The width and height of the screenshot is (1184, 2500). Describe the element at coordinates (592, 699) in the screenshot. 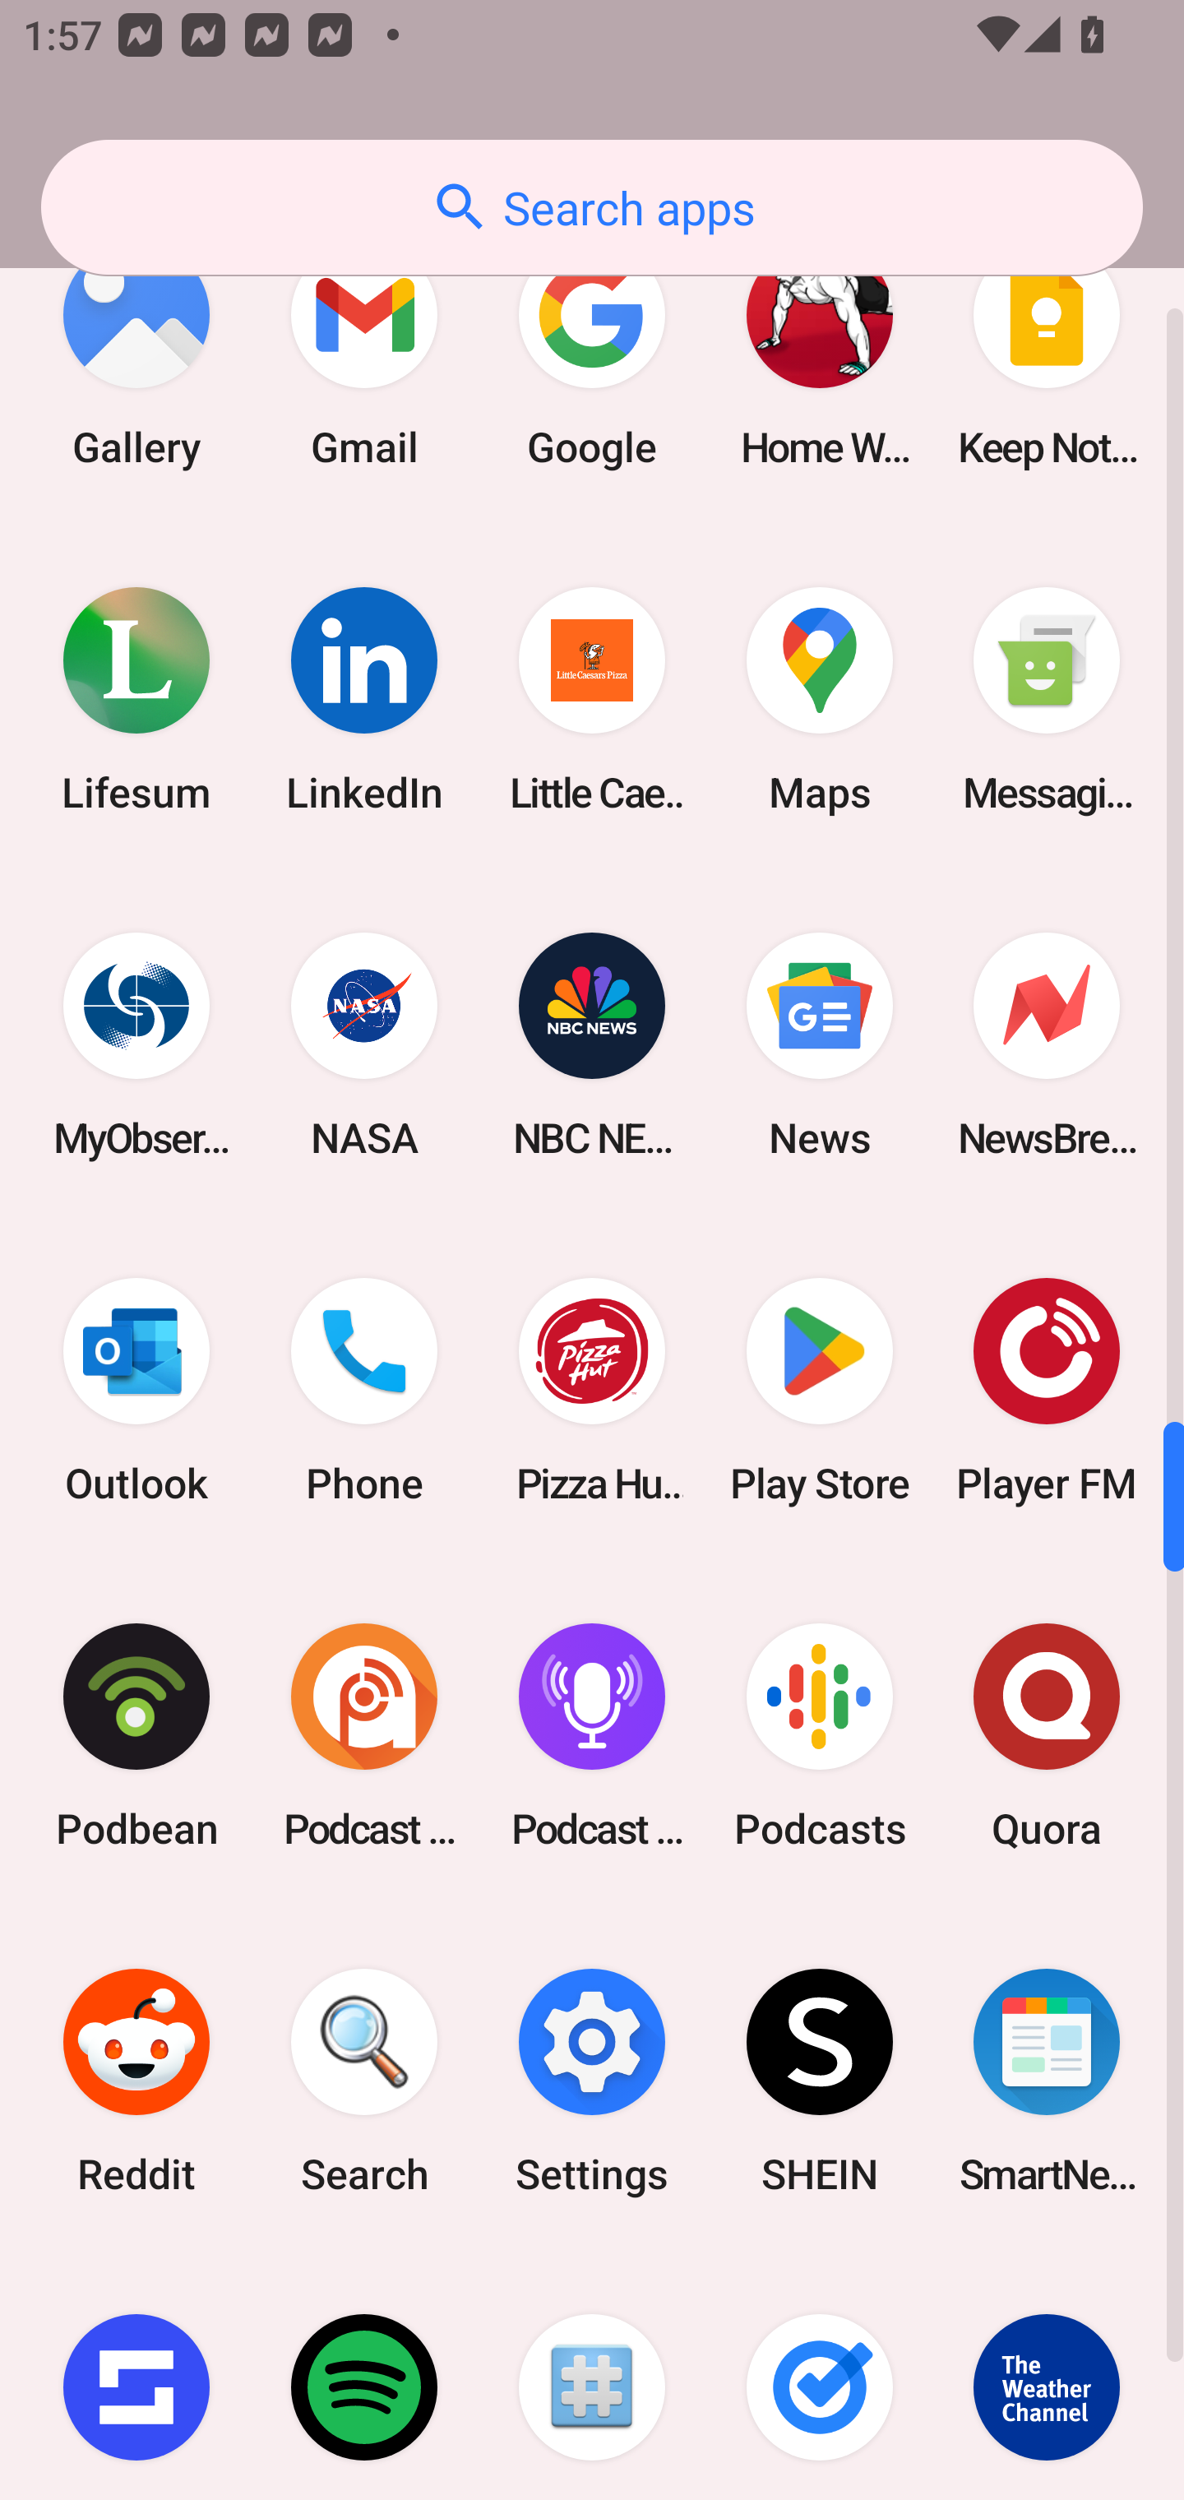

I see `Little Caesars Pizza` at that location.